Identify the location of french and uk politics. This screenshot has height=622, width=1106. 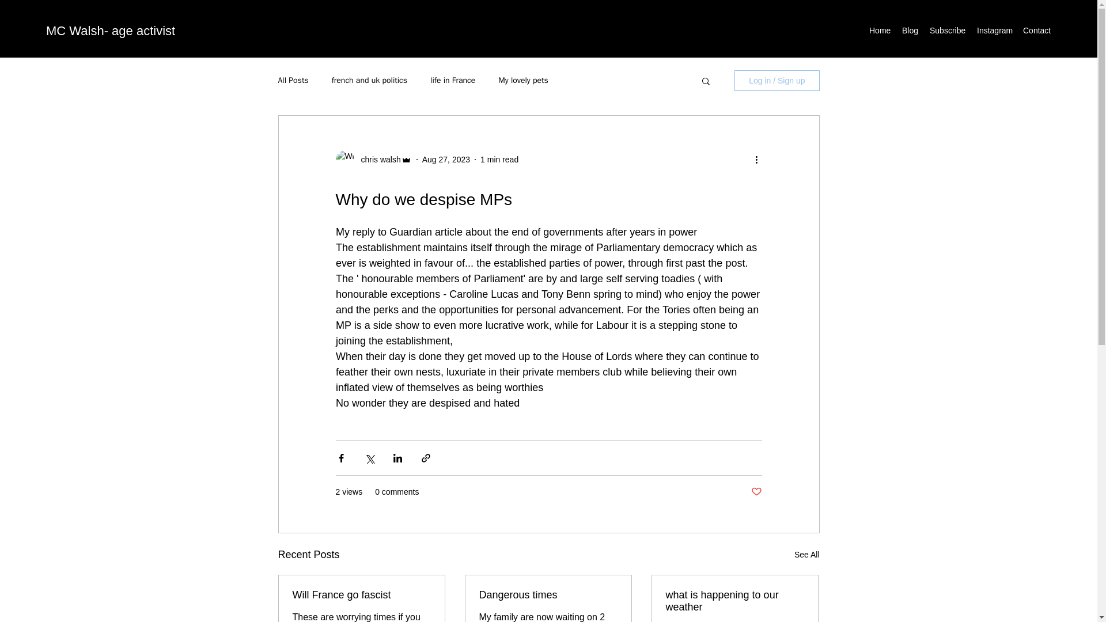
(369, 81).